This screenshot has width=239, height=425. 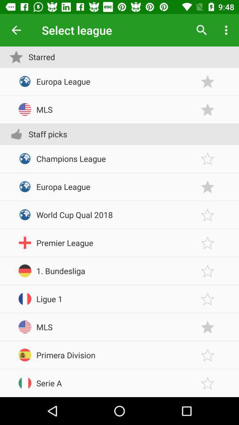 What do you see at coordinates (208, 81) in the screenshot?
I see `select league` at bounding box center [208, 81].